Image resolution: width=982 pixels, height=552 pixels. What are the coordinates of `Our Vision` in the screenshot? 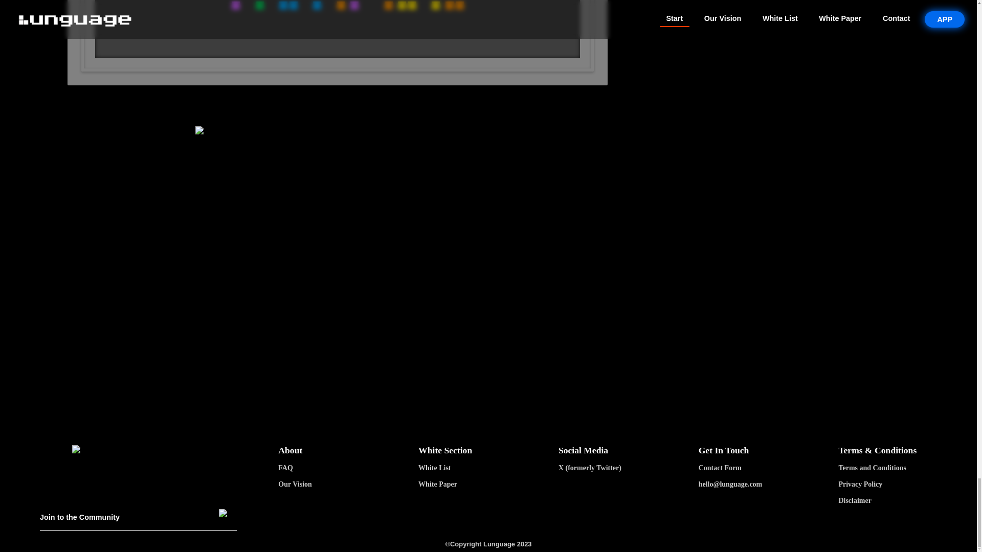 It's located at (346, 484).